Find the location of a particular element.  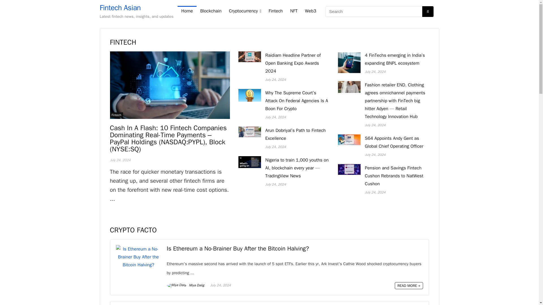

Is Ethereum a No-Brainer Buy After the Bitcoin Halving? is located at coordinates (238, 249).